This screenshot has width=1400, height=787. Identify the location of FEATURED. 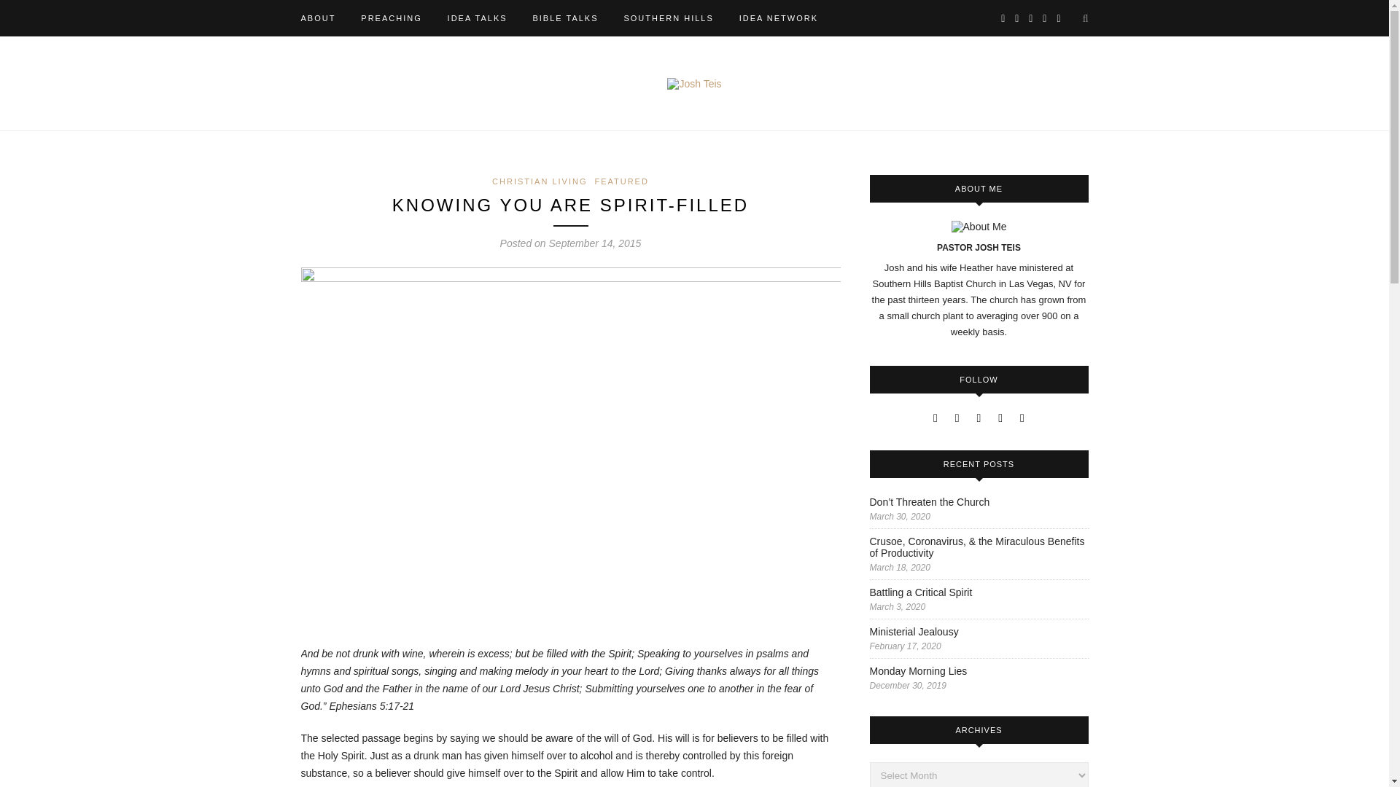
(621, 181).